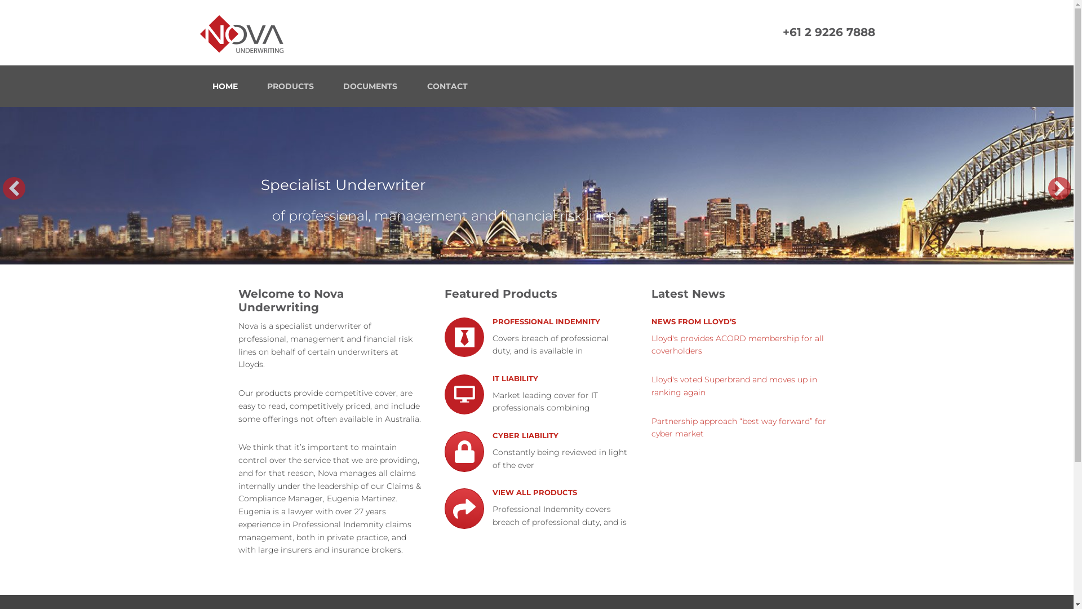 The height and width of the screenshot is (609, 1082). What do you see at coordinates (447, 86) in the screenshot?
I see `CONTACT` at bounding box center [447, 86].